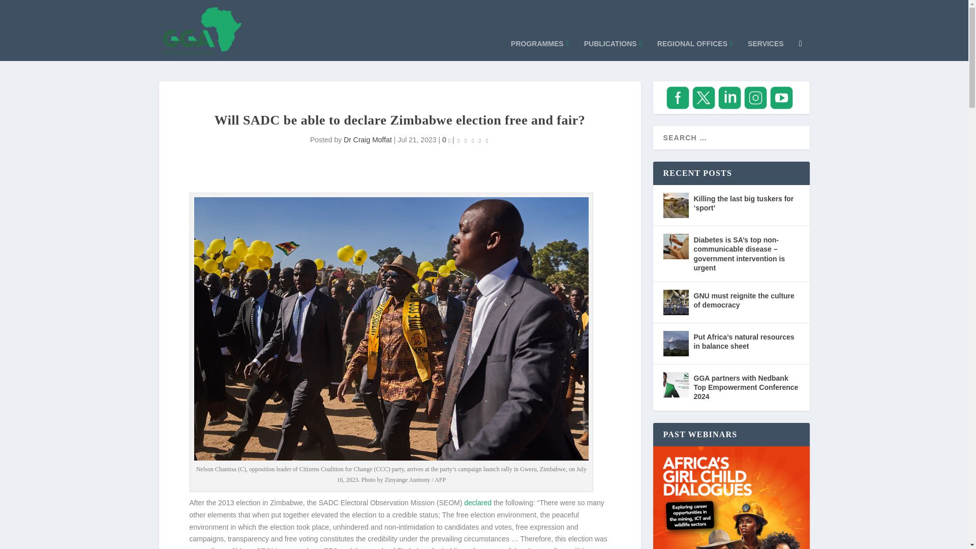  Describe the element at coordinates (540, 46) in the screenshot. I see `PROGRAMMES` at that location.